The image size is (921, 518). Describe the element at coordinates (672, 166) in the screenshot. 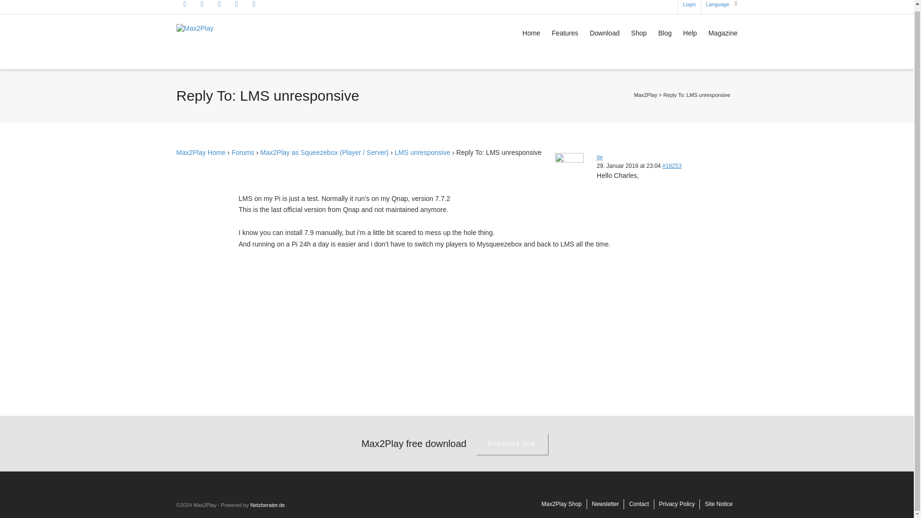

I see `Reply To: LMS unresponsive` at that location.